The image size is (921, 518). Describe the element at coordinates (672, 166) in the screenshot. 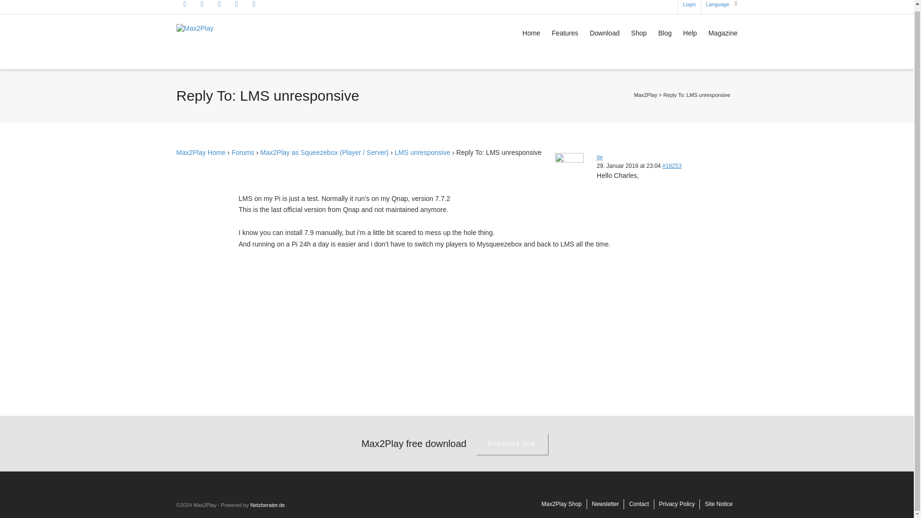

I see `Reply To: LMS unresponsive` at that location.